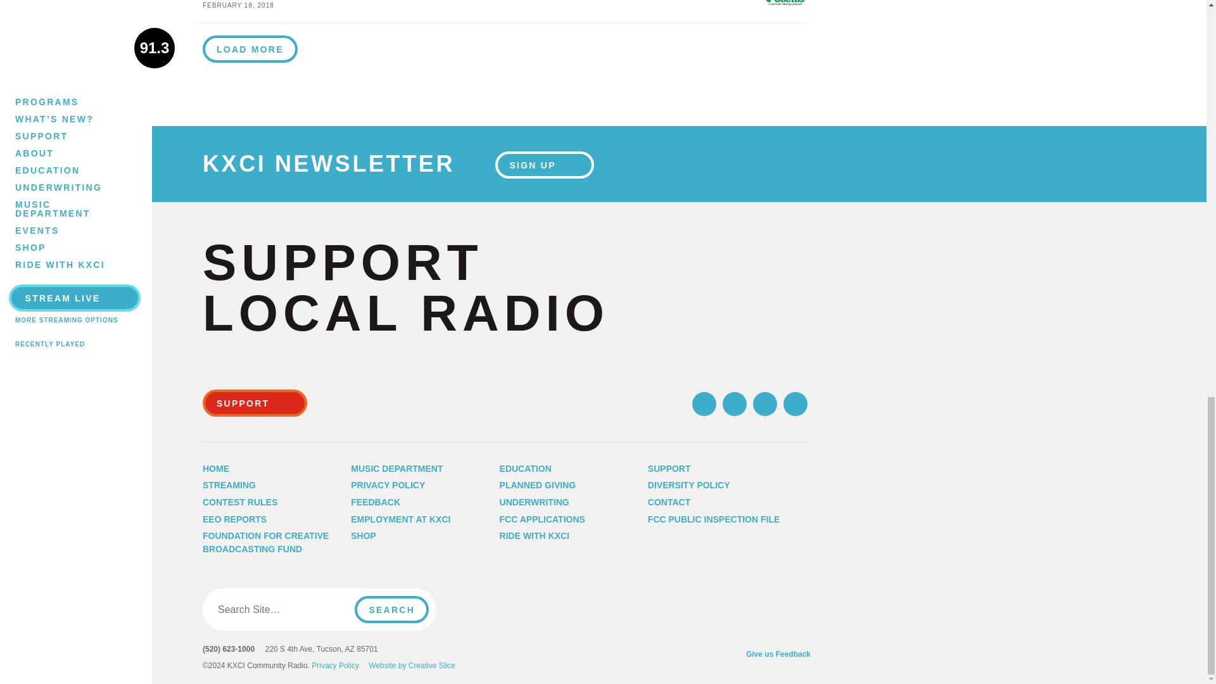 The height and width of the screenshot is (684, 1216). Describe the element at coordinates (250, 49) in the screenshot. I see `SUPPORT` at that location.